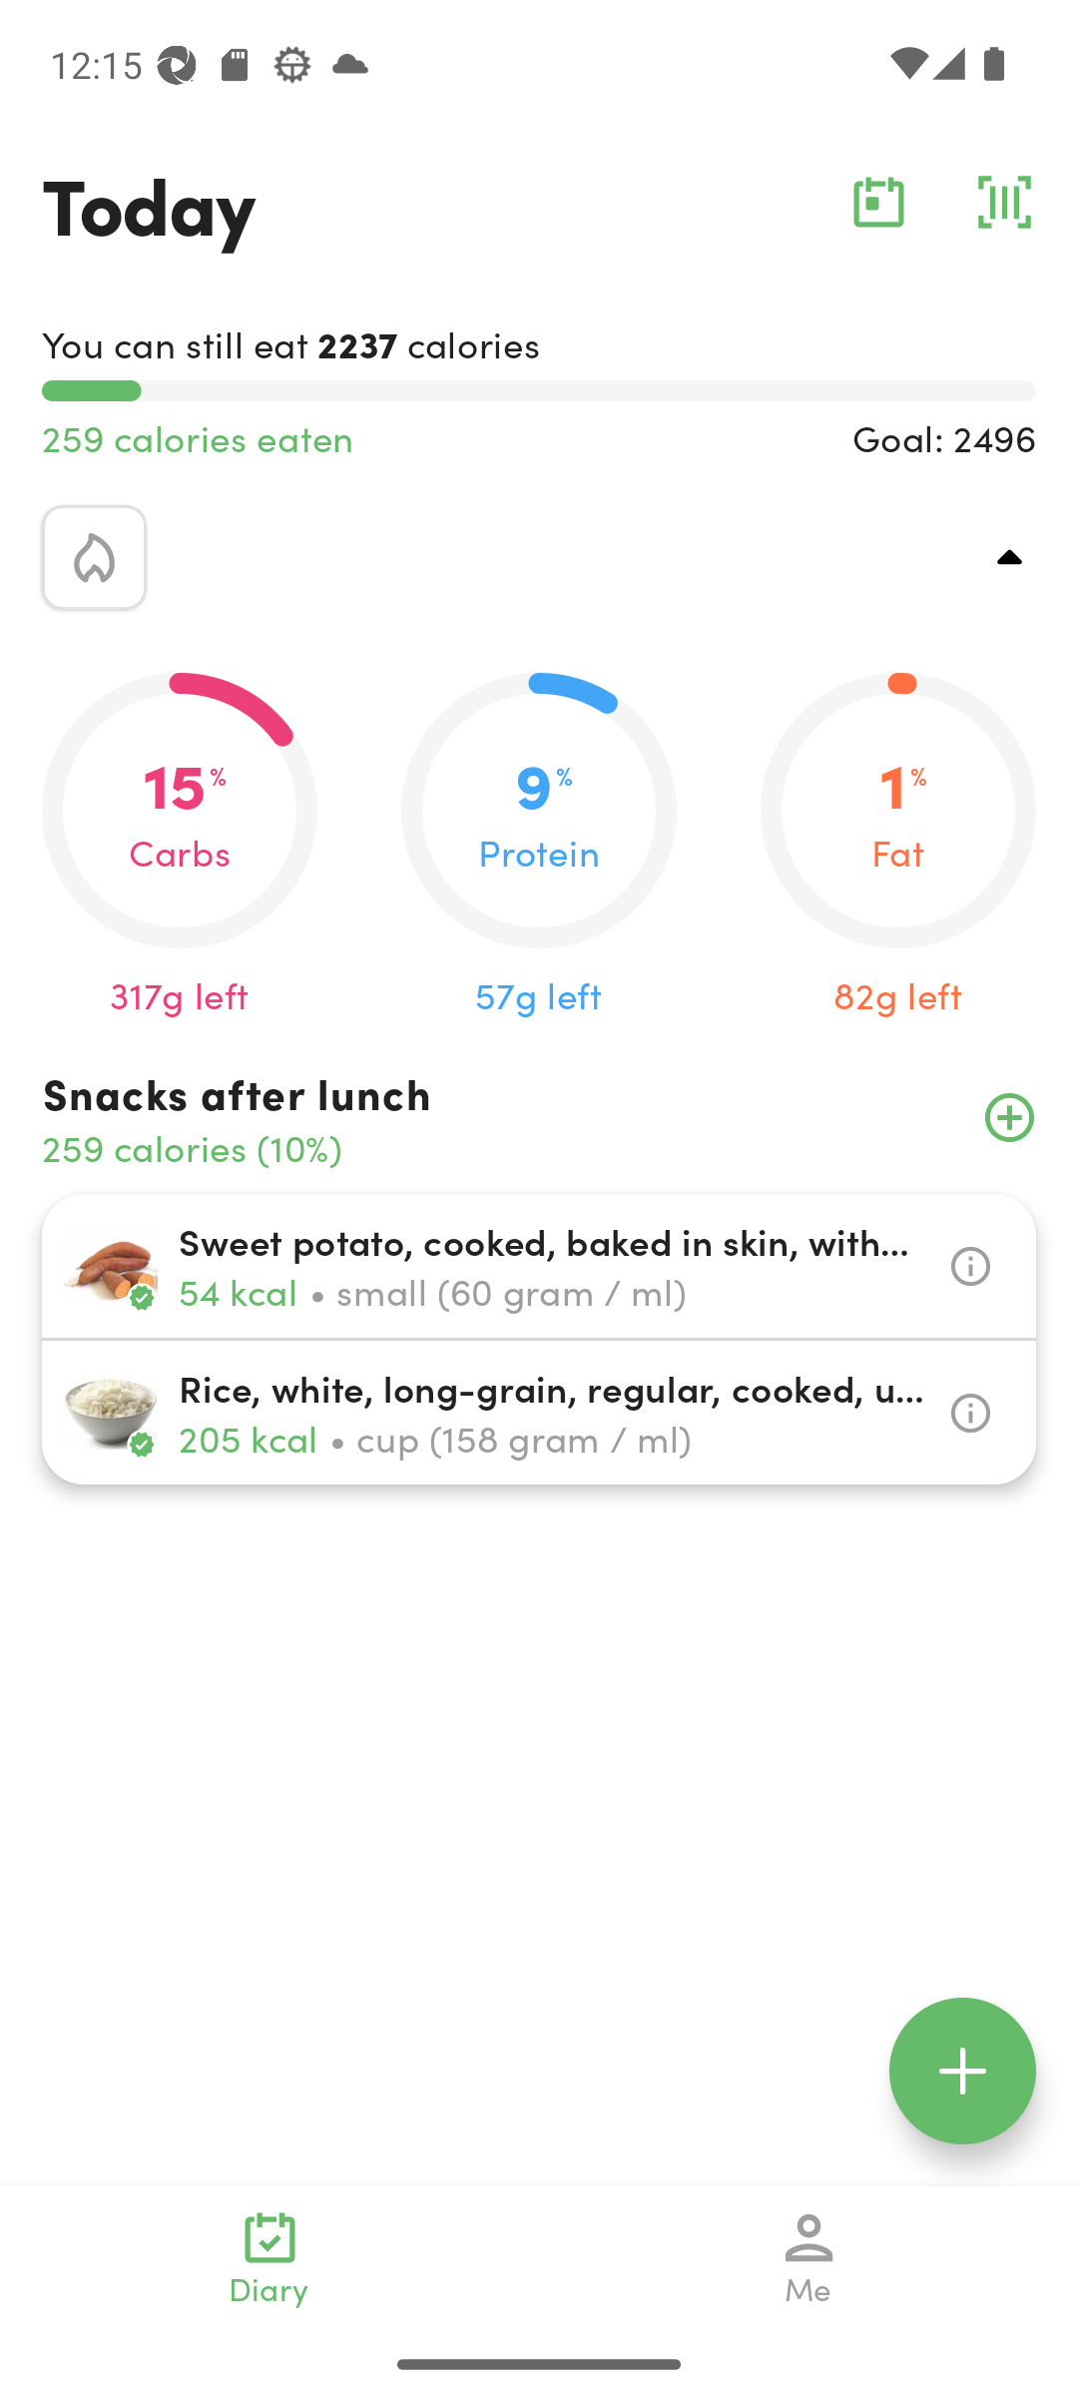 Image resolution: width=1078 pixels, height=2396 pixels. What do you see at coordinates (1004, 202) in the screenshot?
I see `barcode_action` at bounding box center [1004, 202].